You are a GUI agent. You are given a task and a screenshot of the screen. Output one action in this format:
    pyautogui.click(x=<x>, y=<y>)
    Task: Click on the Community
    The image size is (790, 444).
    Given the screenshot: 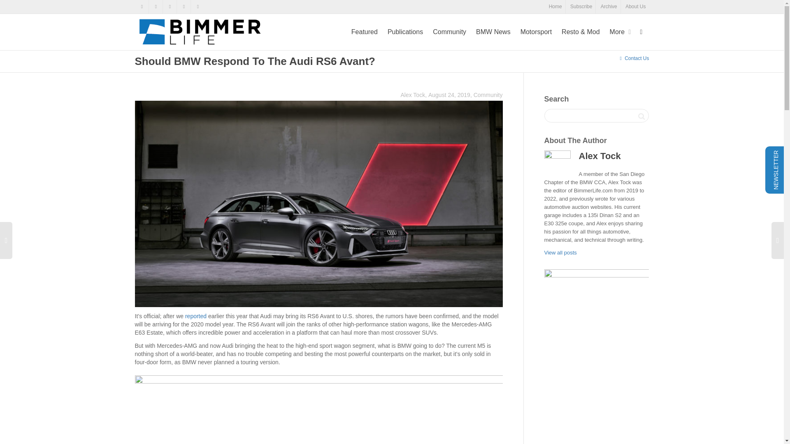 What is the action you would take?
    pyautogui.click(x=449, y=32)
    